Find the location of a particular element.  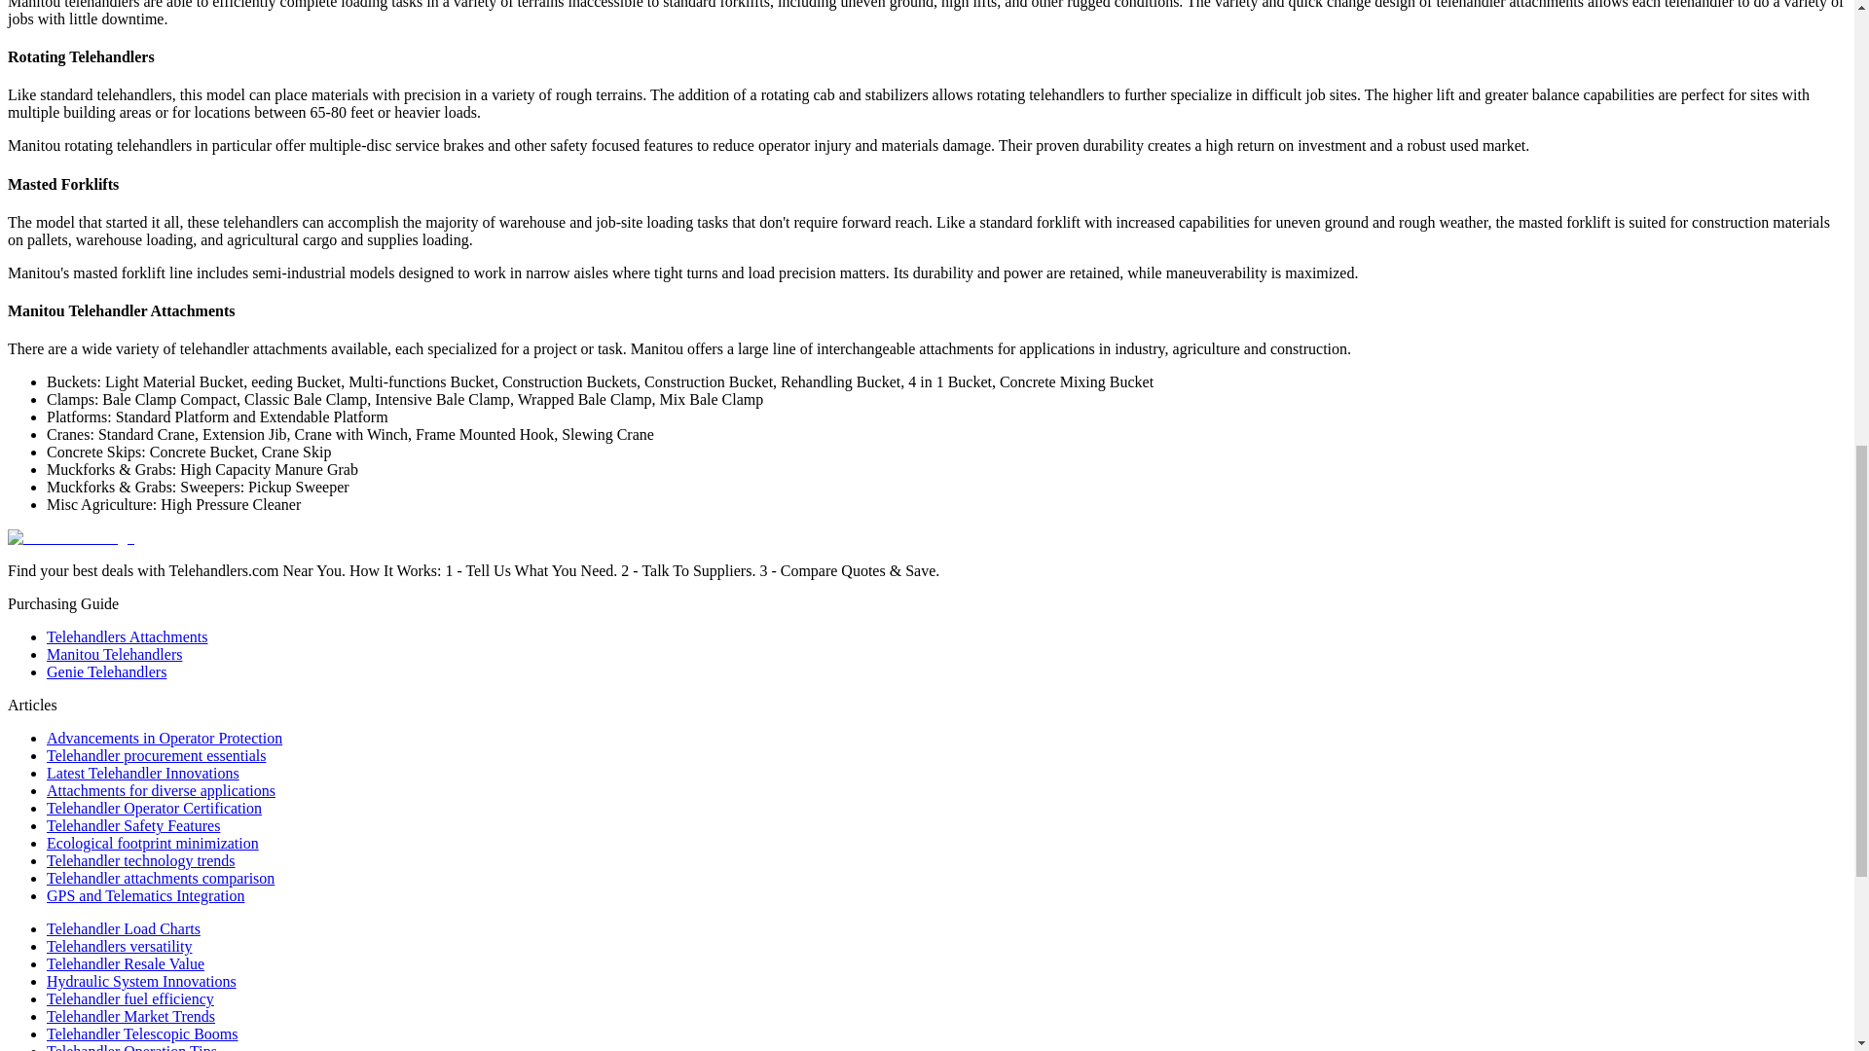

Telehandler Safety Features is located at coordinates (133, 825).